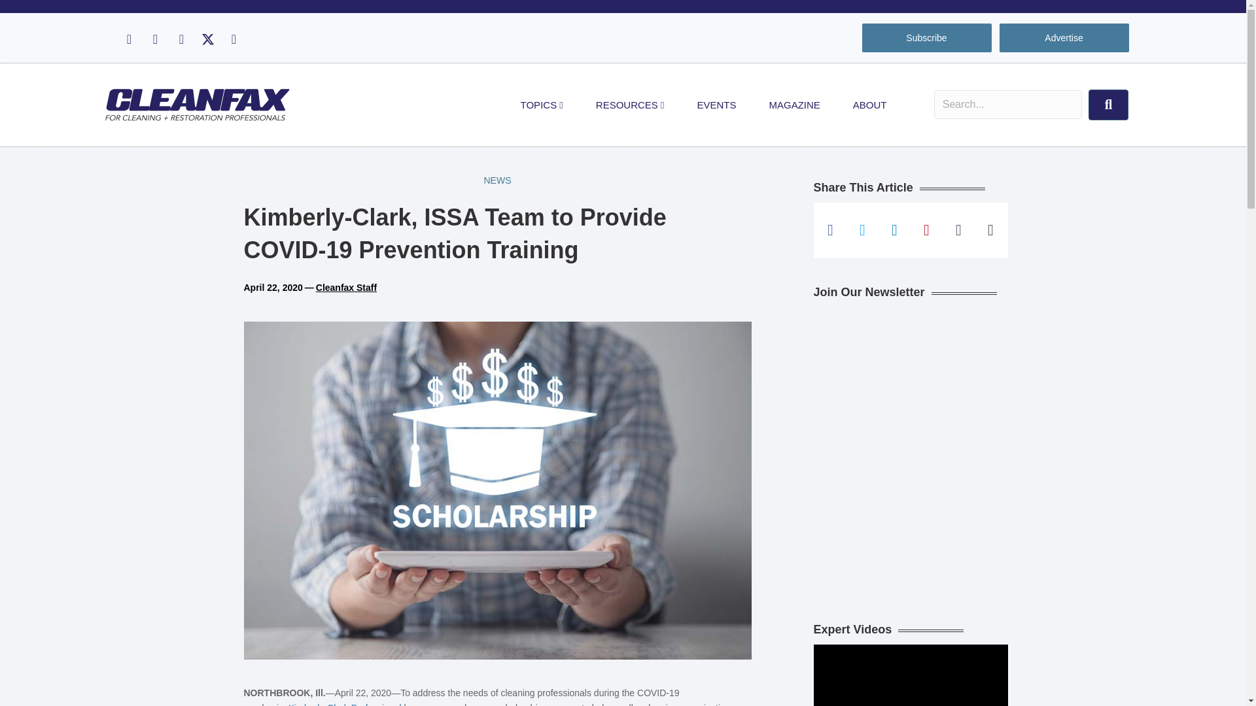 Image resolution: width=1256 pixels, height=706 pixels. I want to click on Subscribe, so click(926, 38).